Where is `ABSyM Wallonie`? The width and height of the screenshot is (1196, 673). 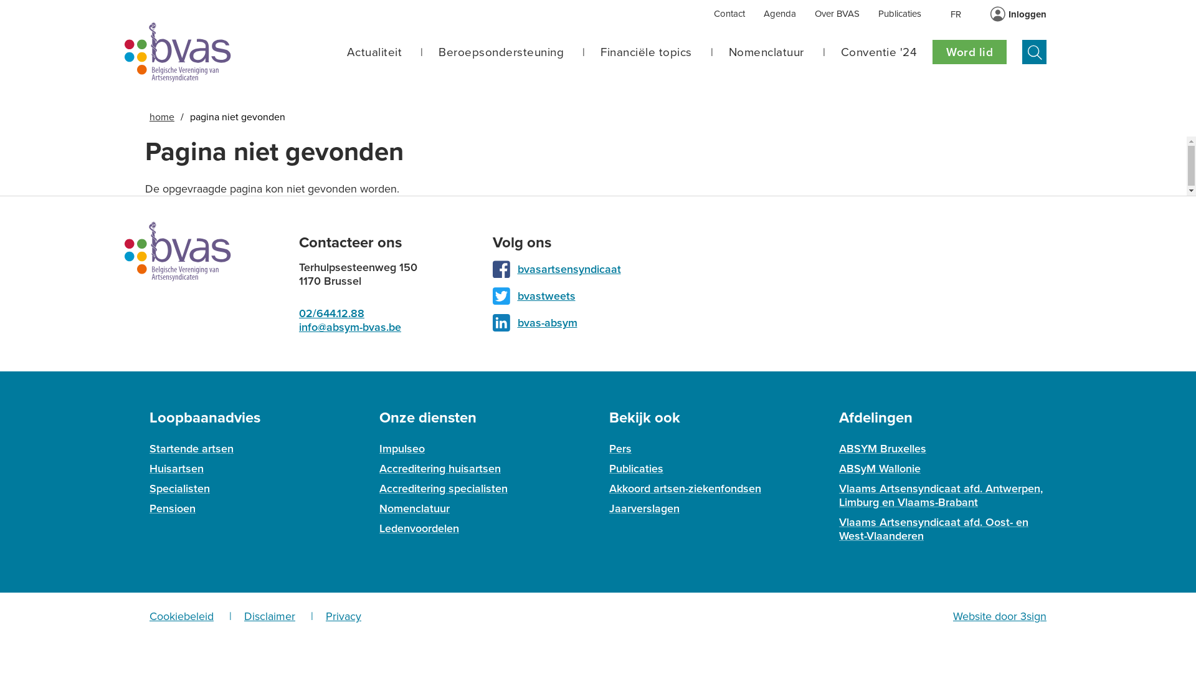
ABSyM Wallonie is located at coordinates (880, 469).